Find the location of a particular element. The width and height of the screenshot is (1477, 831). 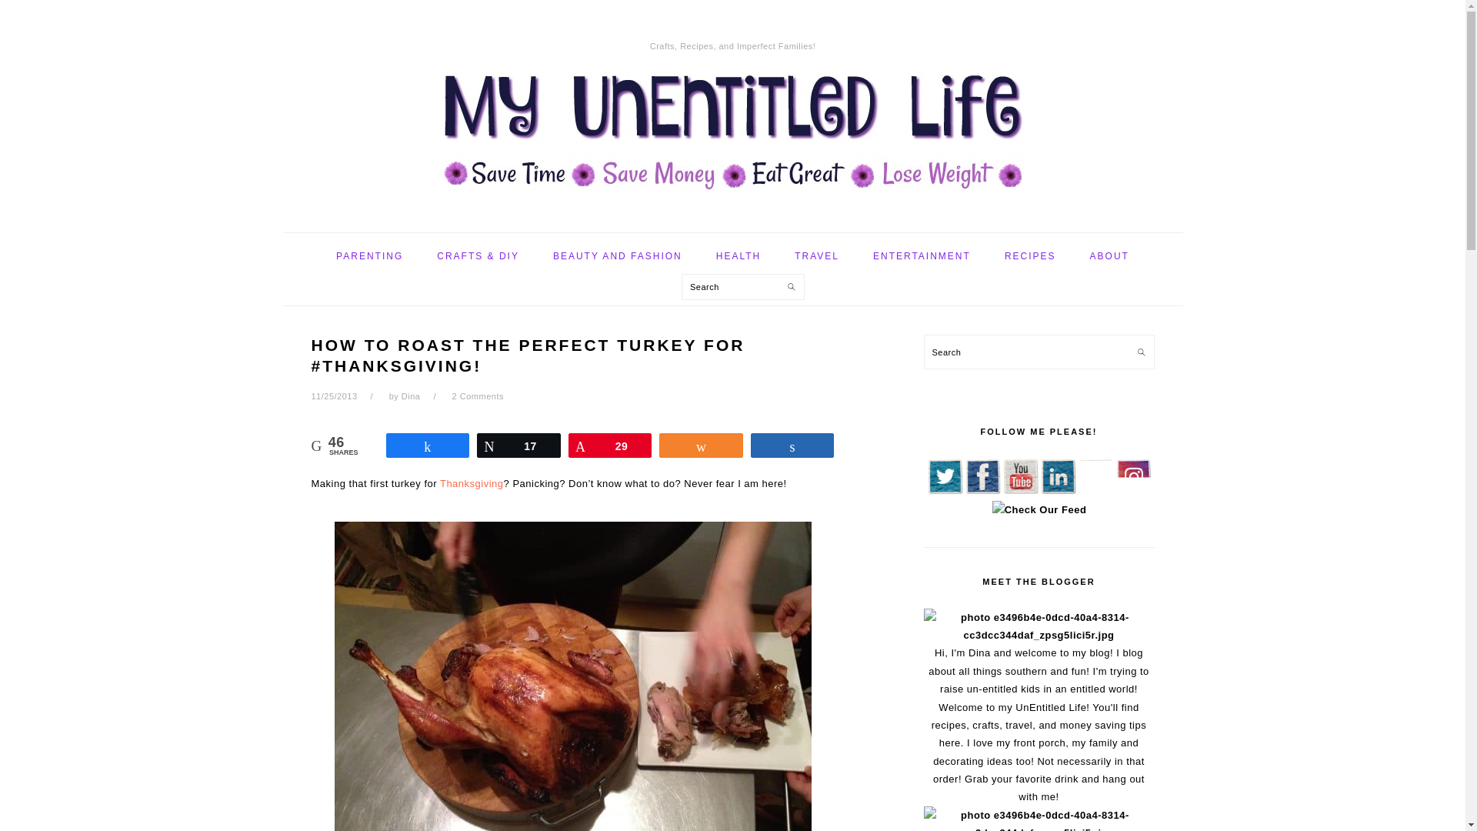

Visit Us On Instagram is located at coordinates (1132, 491).